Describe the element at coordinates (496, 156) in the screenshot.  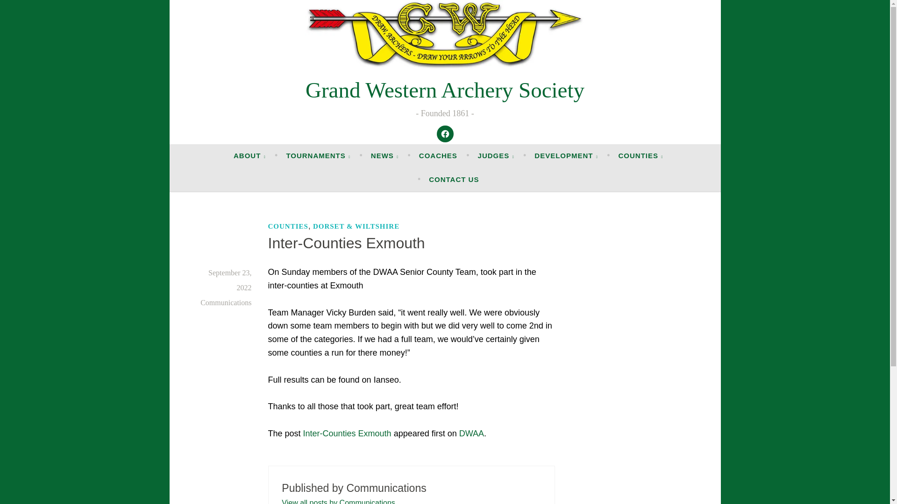
I see `JUDGES` at that location.